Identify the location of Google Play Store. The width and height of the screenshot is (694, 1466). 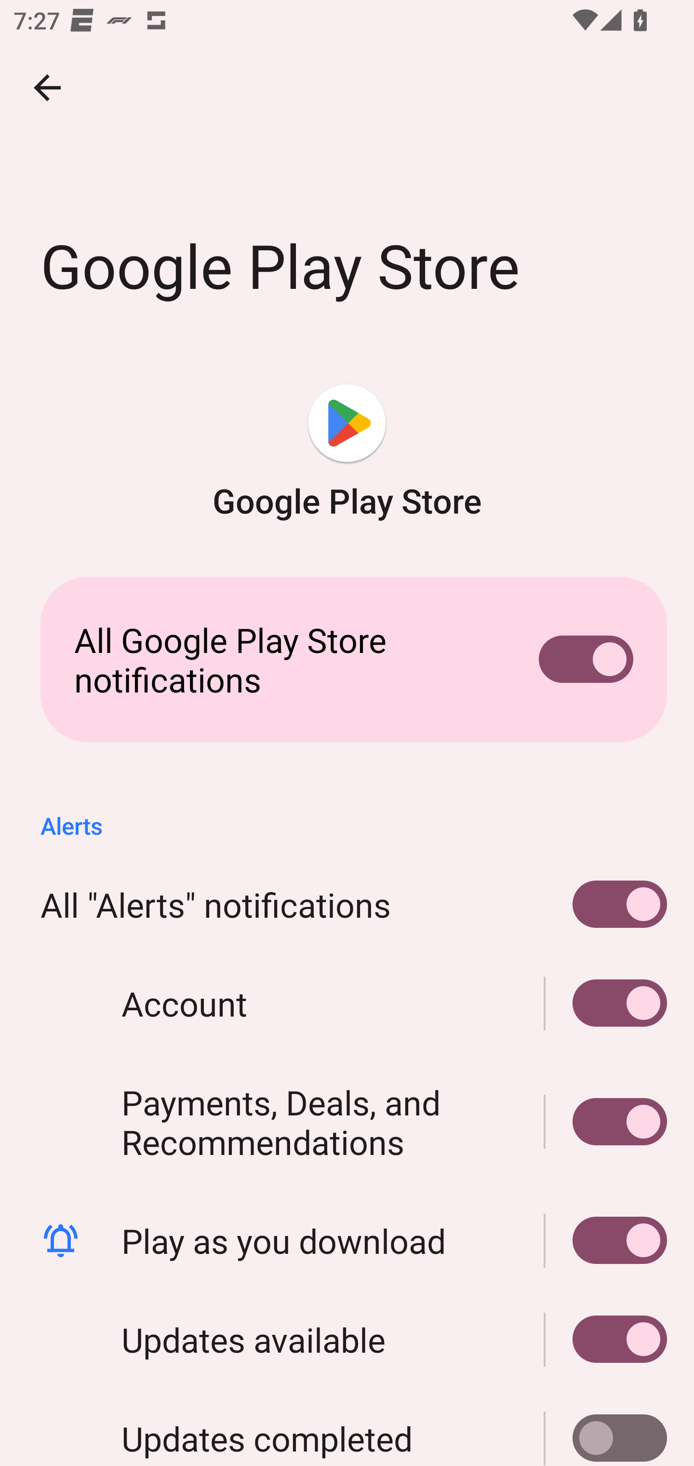
(347, 453).